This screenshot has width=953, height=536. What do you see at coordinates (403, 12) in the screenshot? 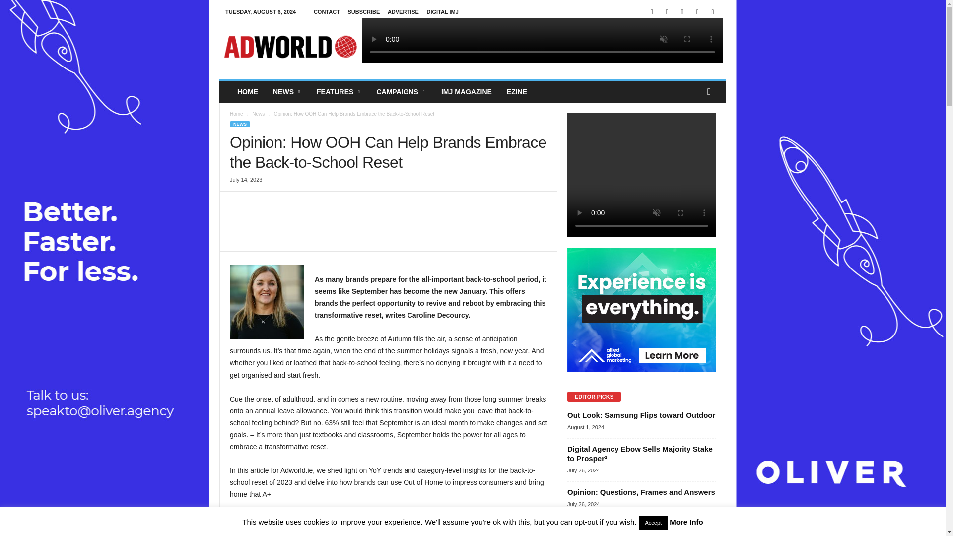
I see `ADVERTISE` at bounding box center [403, 12].